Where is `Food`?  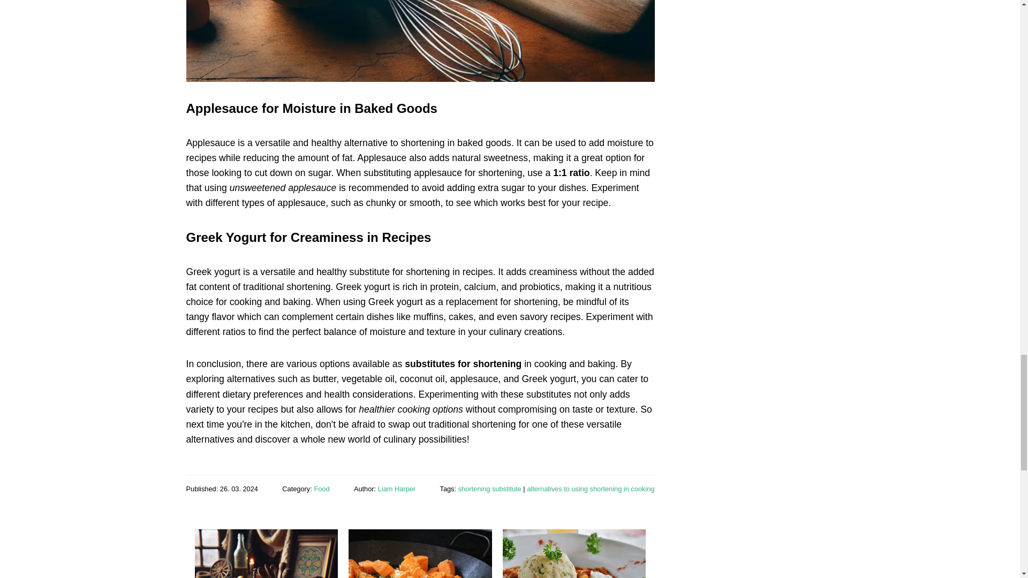
Food is located at coordinates (321, 489).